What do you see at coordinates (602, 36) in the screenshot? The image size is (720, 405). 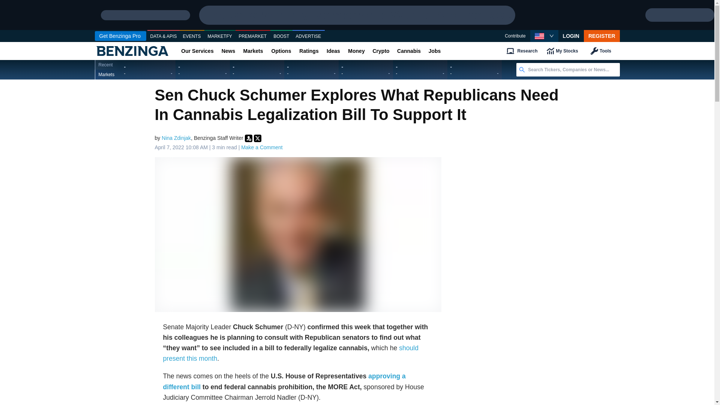 I see `REGISTER` at bounding box center [602, 36].